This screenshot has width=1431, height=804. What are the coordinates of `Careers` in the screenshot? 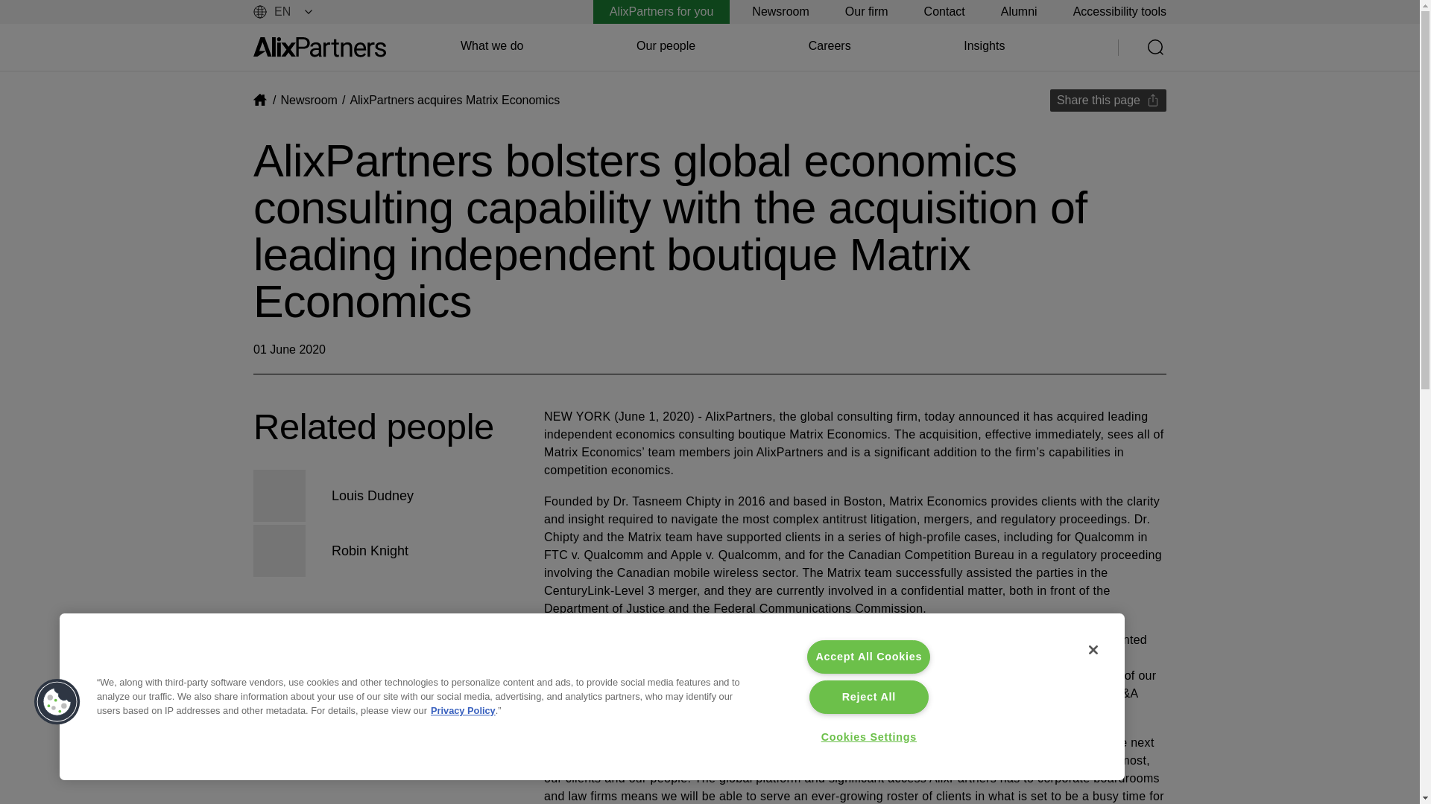 It's located at (830, 46).